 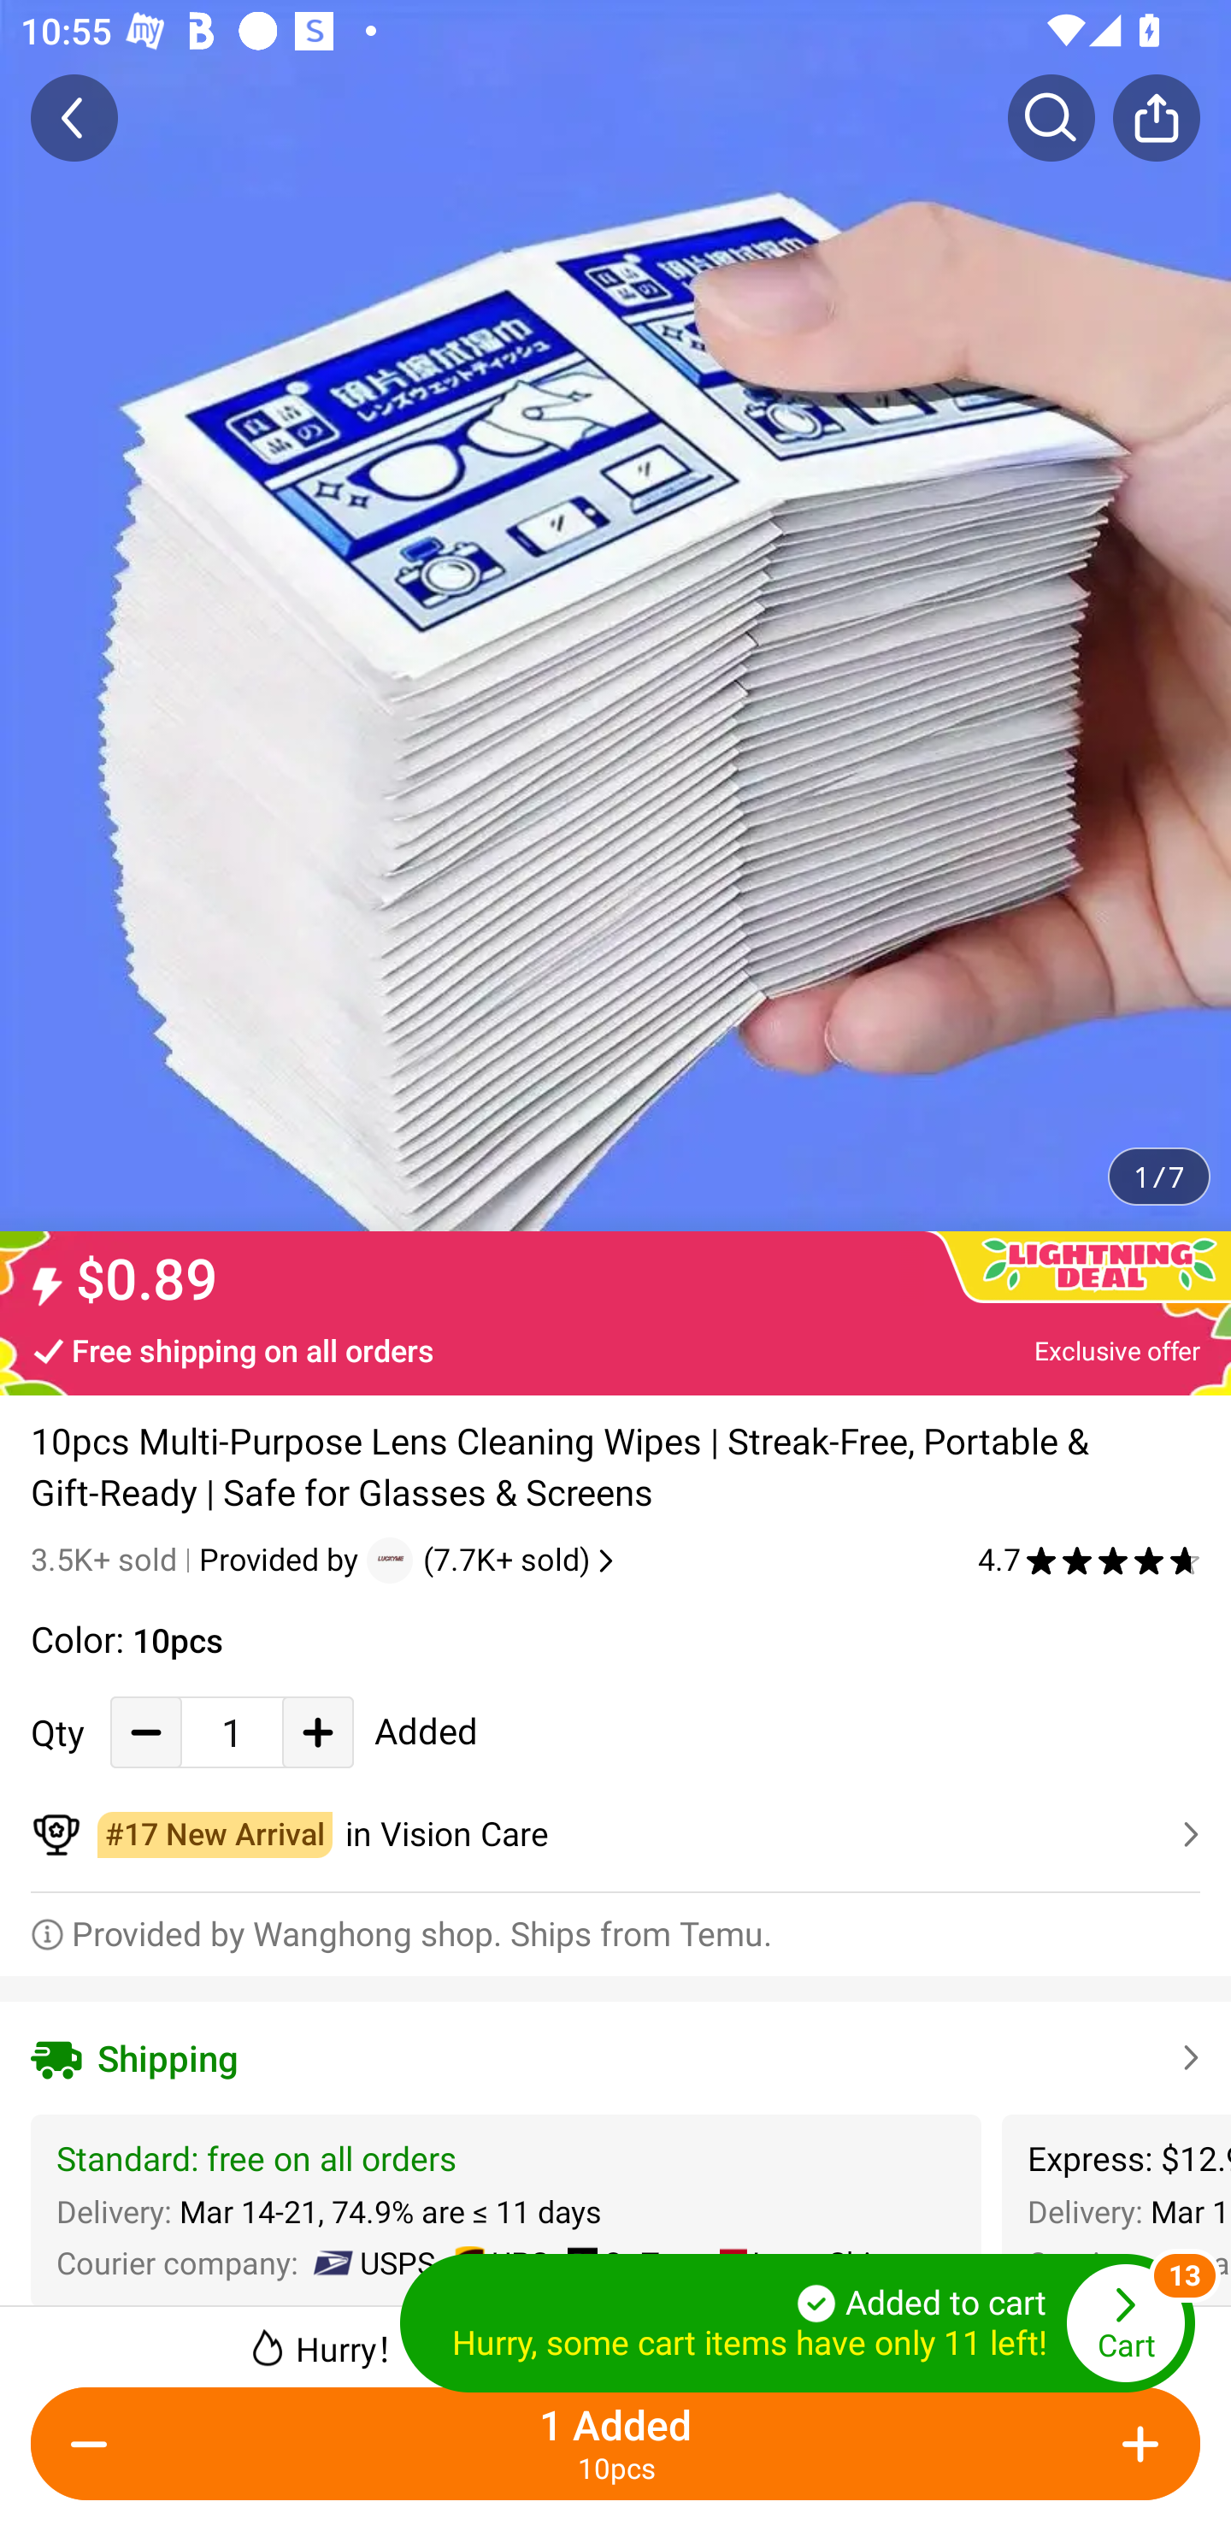 I want to click on Free shipping on all orders Exclusive offer, so click(x=615, y=1349).